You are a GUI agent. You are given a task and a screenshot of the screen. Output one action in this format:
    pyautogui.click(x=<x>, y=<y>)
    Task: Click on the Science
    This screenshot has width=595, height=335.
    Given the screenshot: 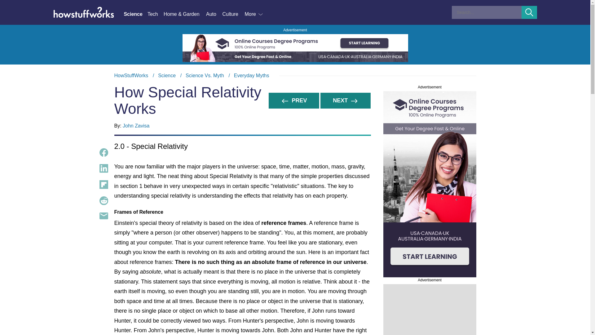 What is the action you would take?
    pyautogui.click(x=104, y=153)
    